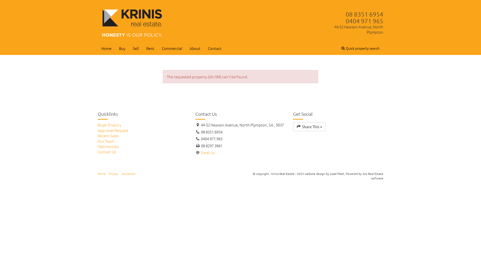  What do you see at coordinates (143, 135) in the screenshot?
I see `Recent Sales` at bounding box center [143, 135].